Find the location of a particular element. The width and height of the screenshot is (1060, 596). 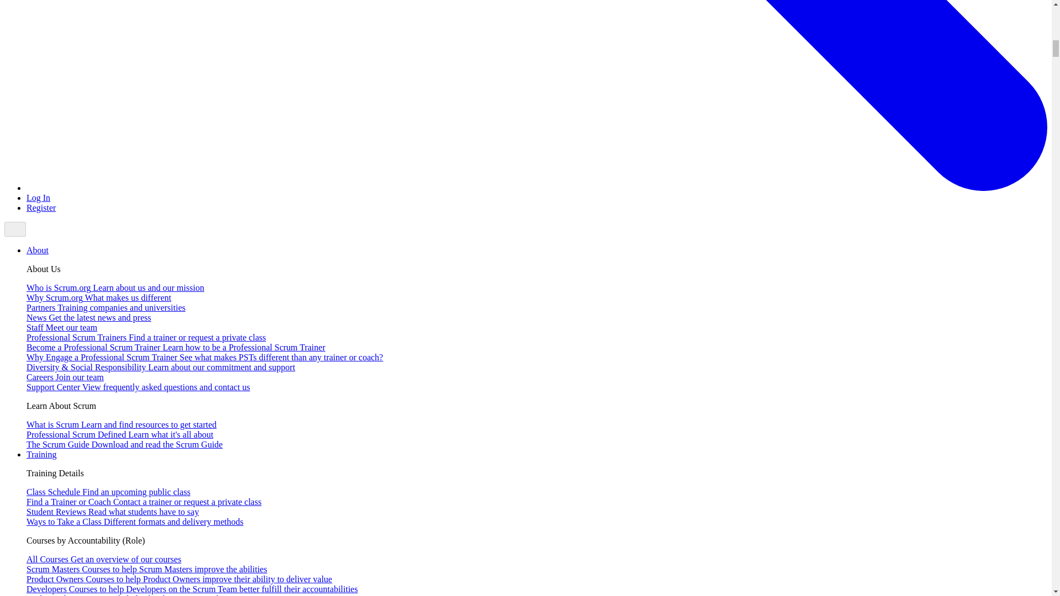

Student Reviews Read what students have to say is located at coordinates (113, 512).